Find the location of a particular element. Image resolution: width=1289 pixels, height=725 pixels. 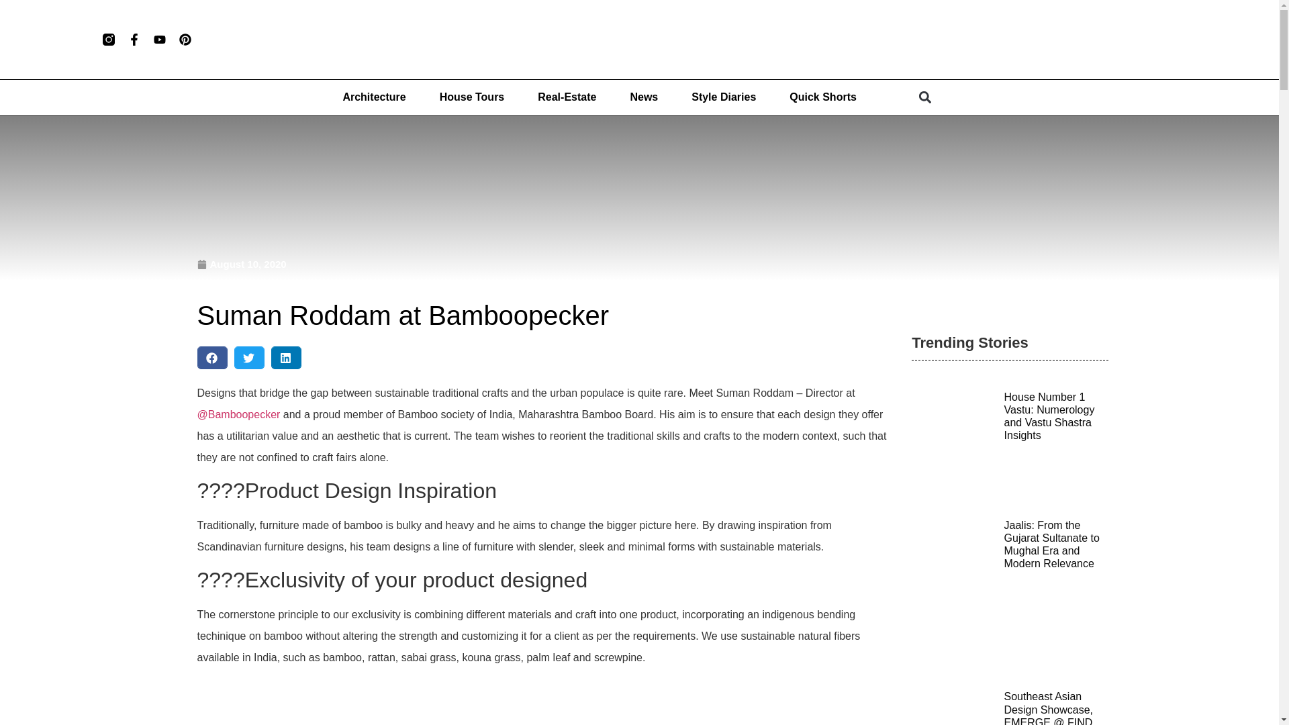

Suman Roddam at Bamboopecker 1 is located at coordinates (548, 701).